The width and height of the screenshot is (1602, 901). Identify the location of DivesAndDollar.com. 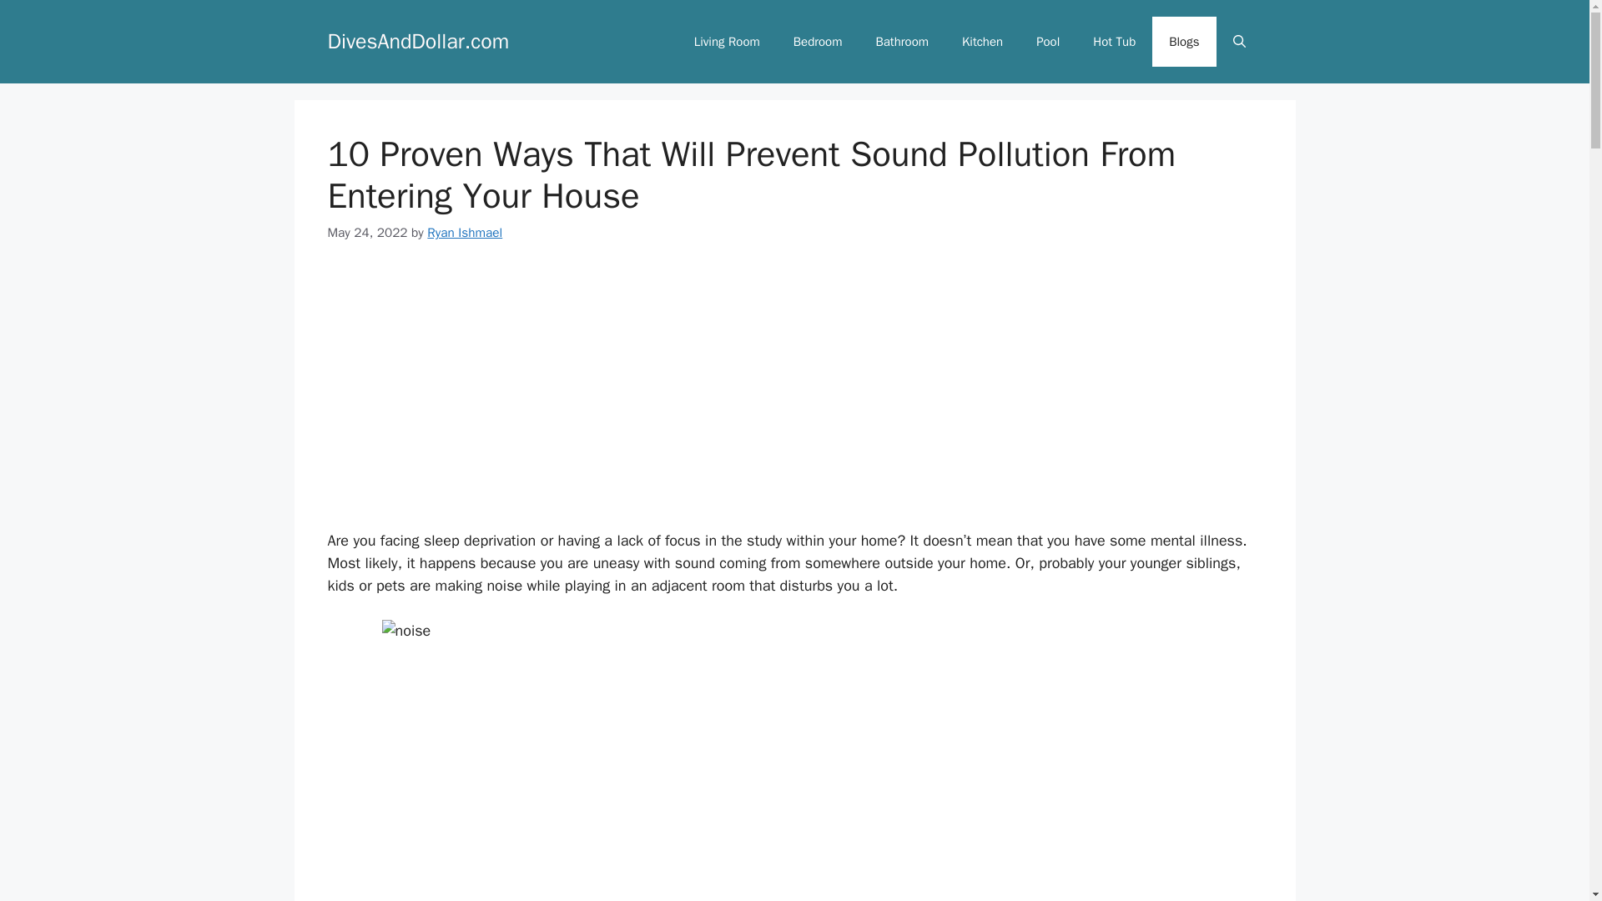
(417, 40).